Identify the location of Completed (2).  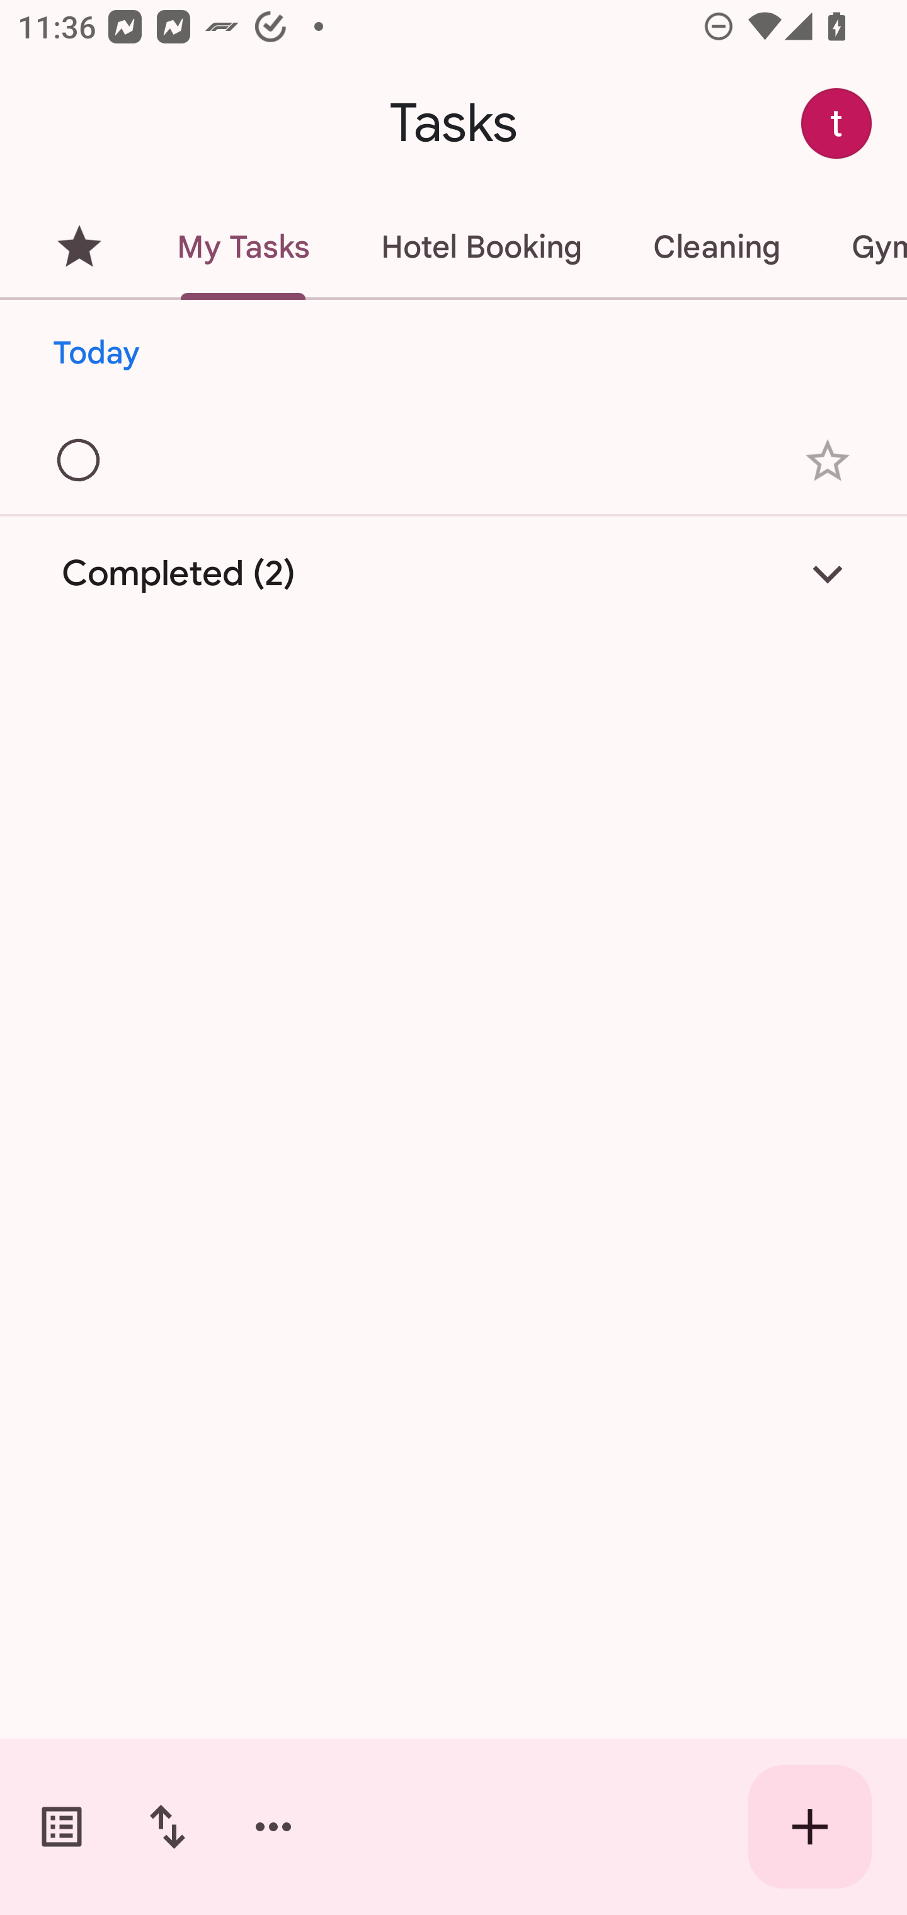
(453, 574).